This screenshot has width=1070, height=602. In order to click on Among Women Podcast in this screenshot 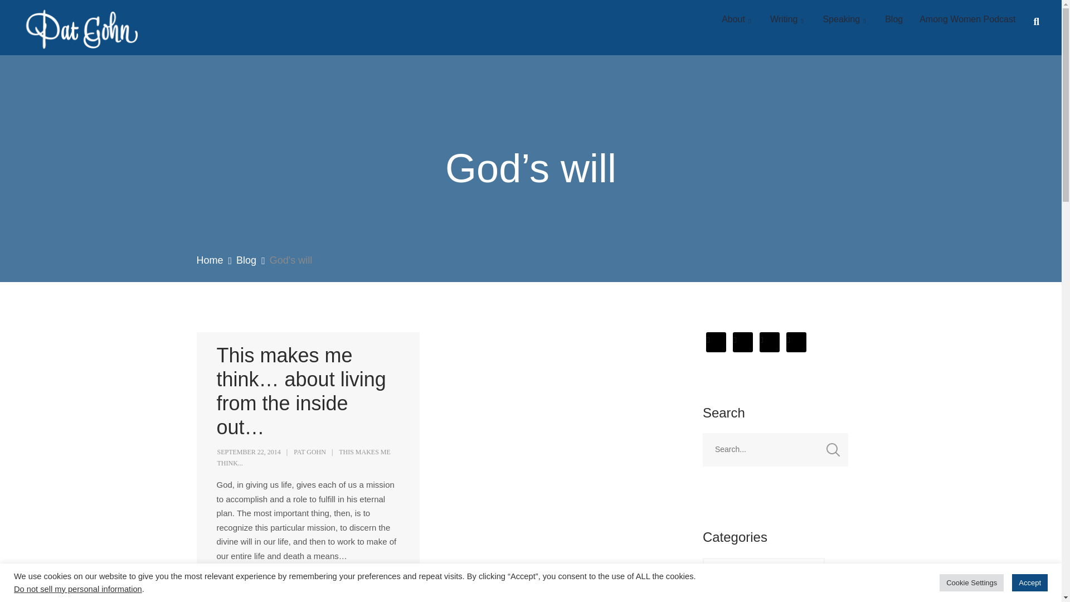, I will do `click(967, 20)`.